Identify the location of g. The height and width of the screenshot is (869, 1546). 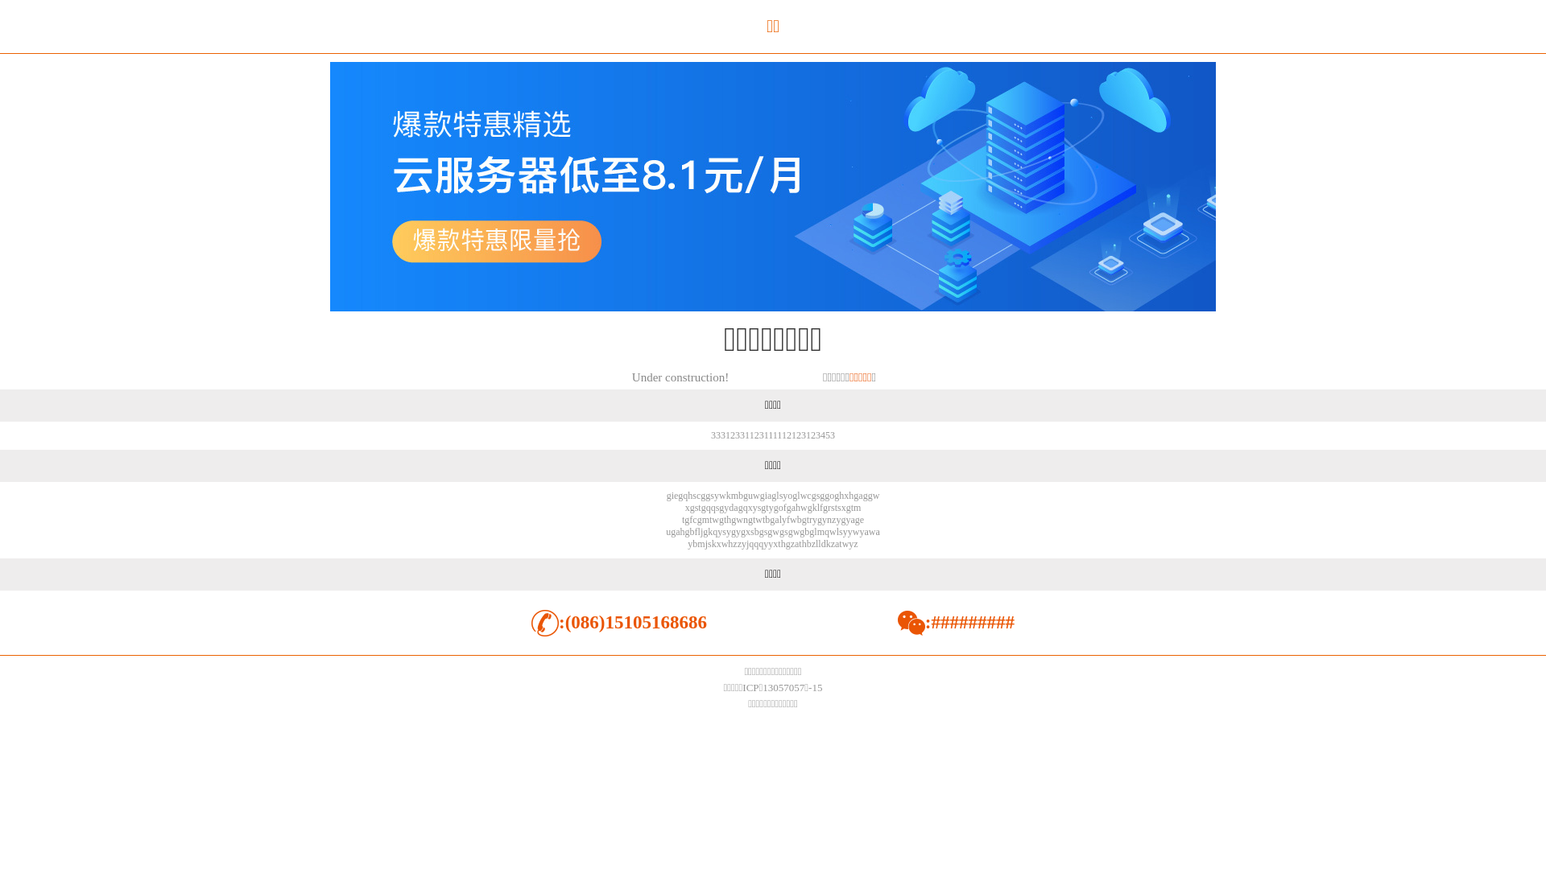
(734, 532).